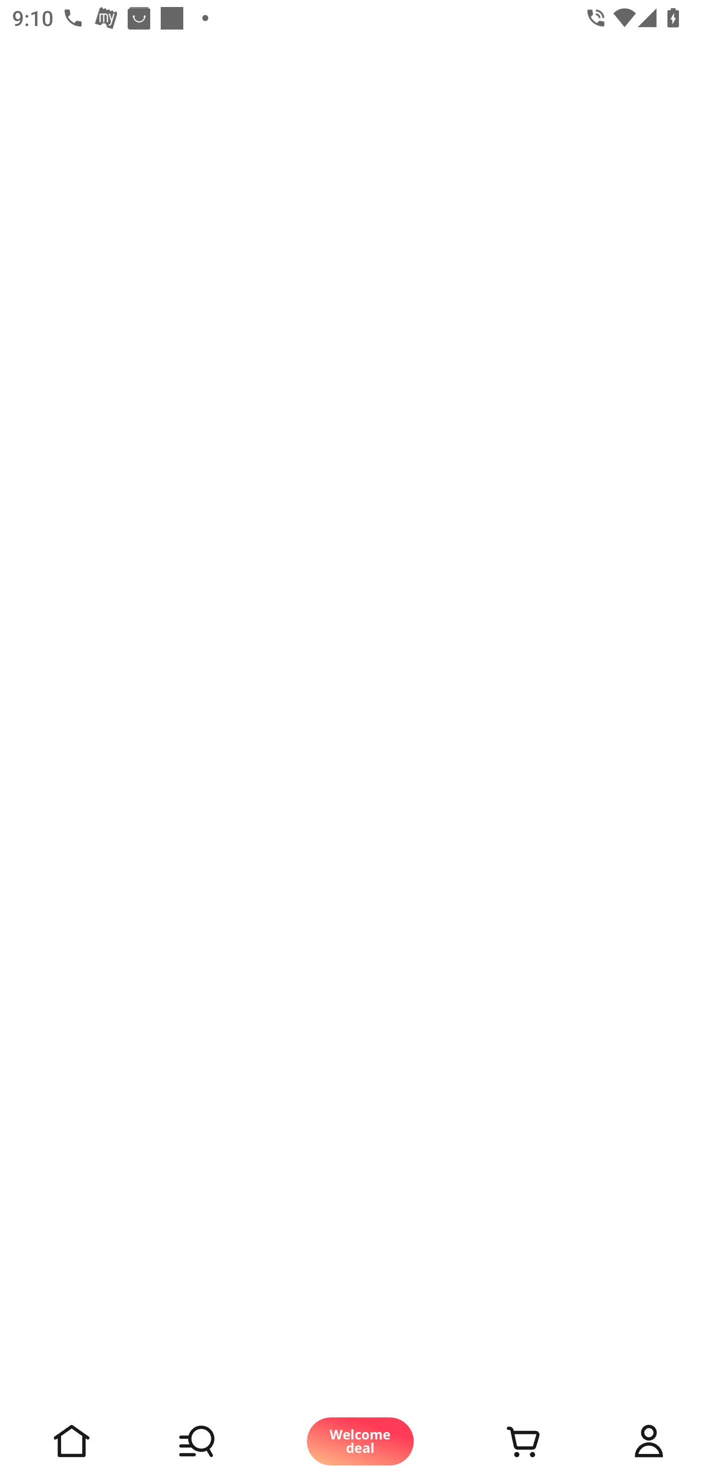 This screenshot has height=1482, width=721. What do you see at coordinates (505, 1441) in the screenshot?
I see `Cart` at bounding box center [505, 1441].